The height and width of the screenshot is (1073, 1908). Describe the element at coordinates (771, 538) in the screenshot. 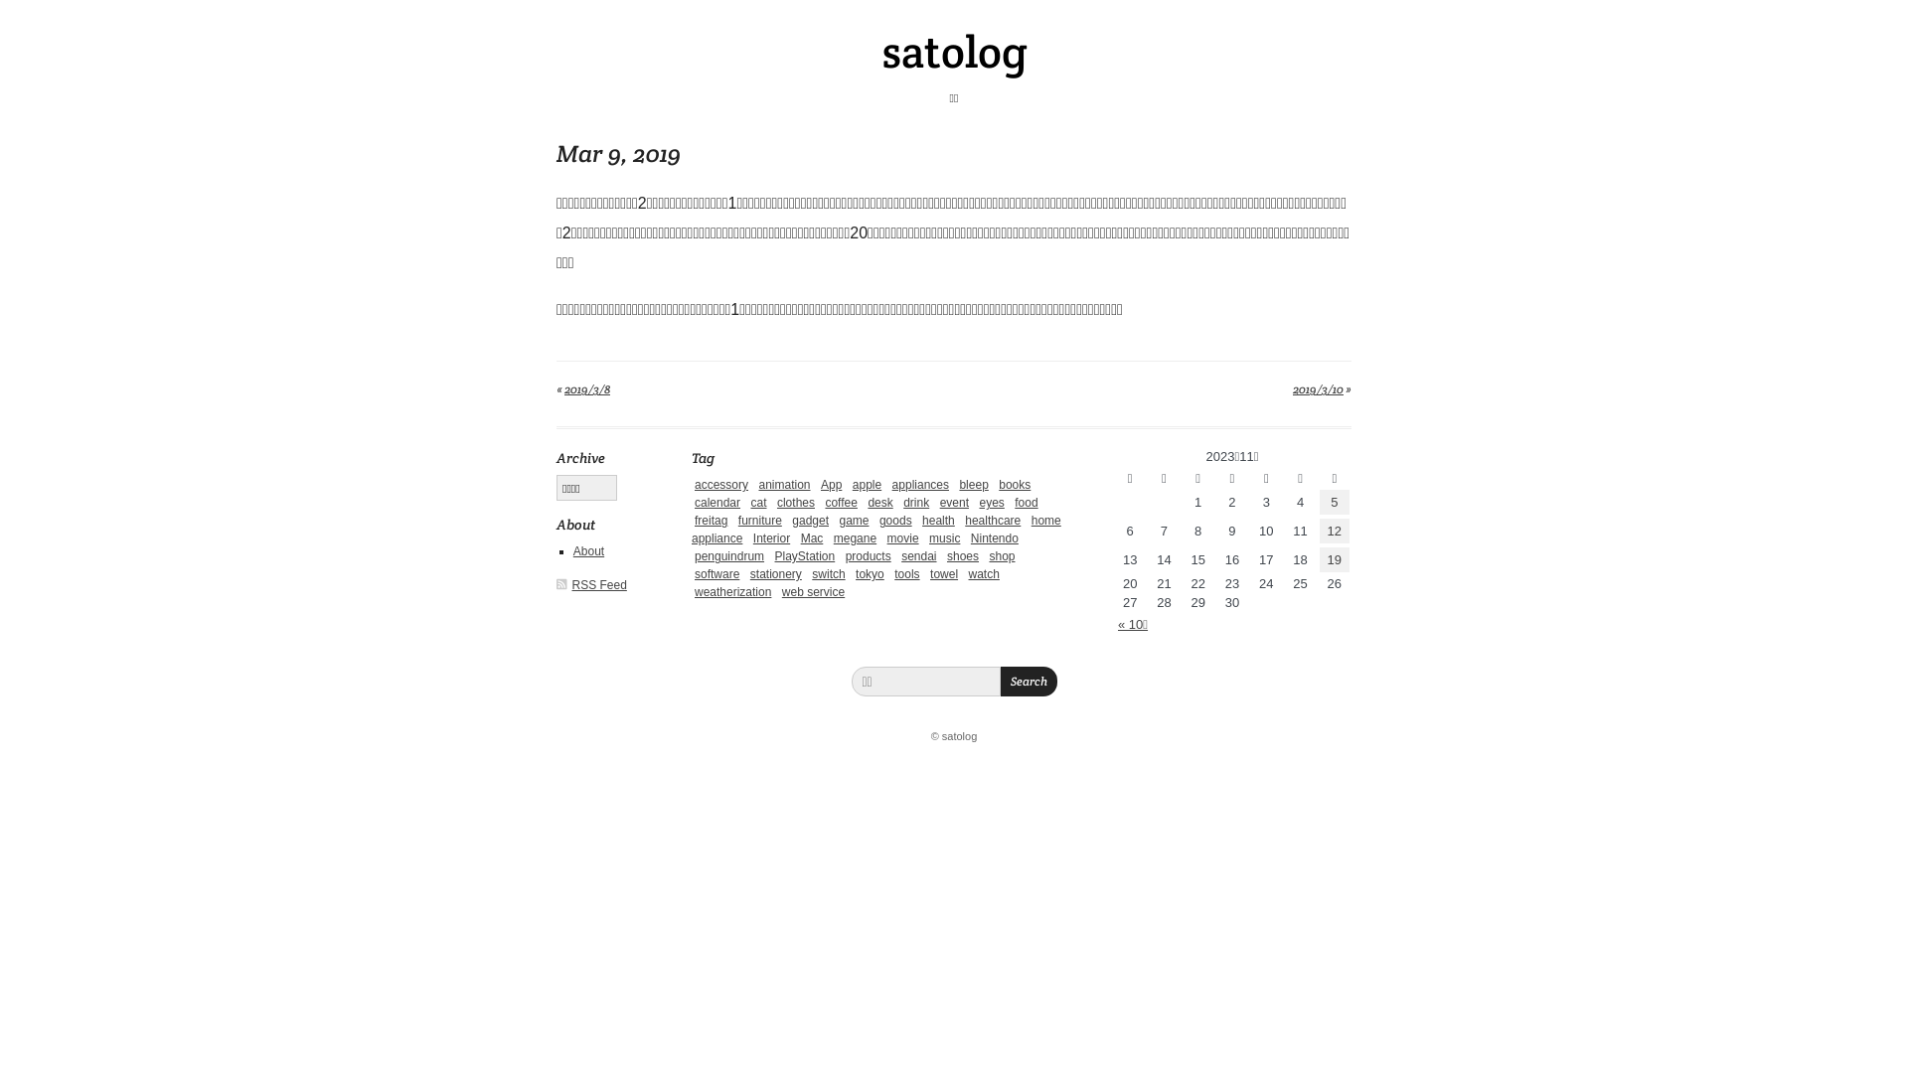

I see `Interior` at that location.